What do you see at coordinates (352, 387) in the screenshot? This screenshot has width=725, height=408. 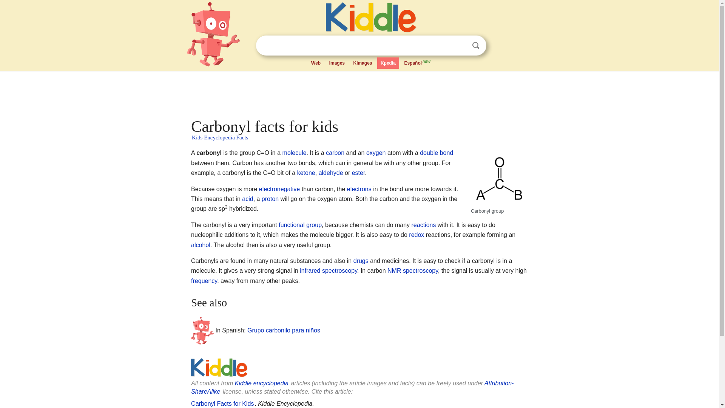 I see `Attribution-ShareAlike` at bounding box center [352, 387].